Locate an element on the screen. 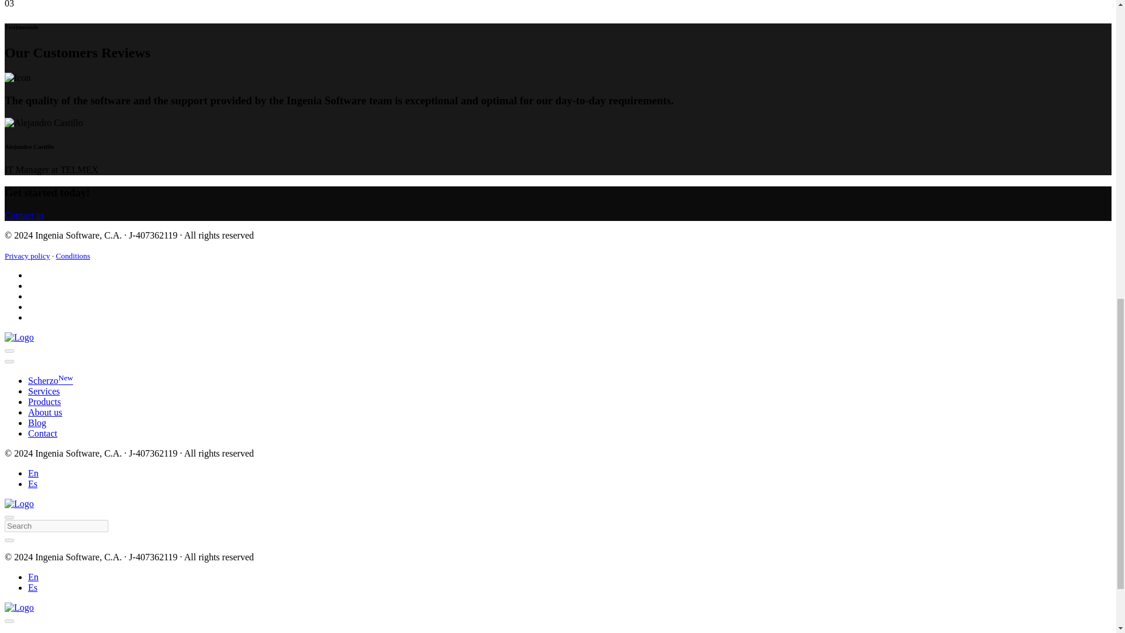  Contact us is located at coordinates (25, 215).